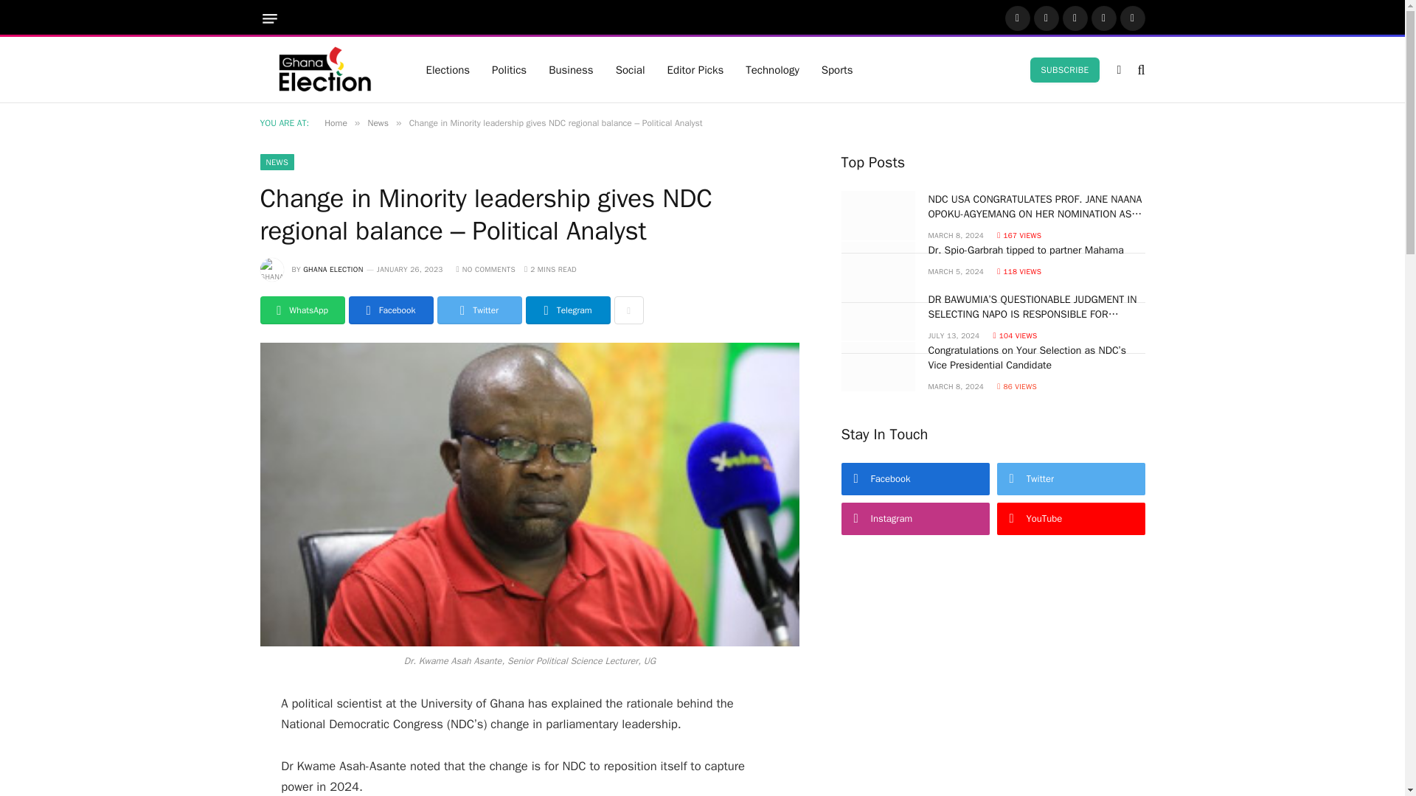 The width and height of the screenshot is (1416, 796). What do you see at coordinates (1064, 69) in the screenshot?
I see `SUBSCRIBE` at bounding box center [1064, 69].